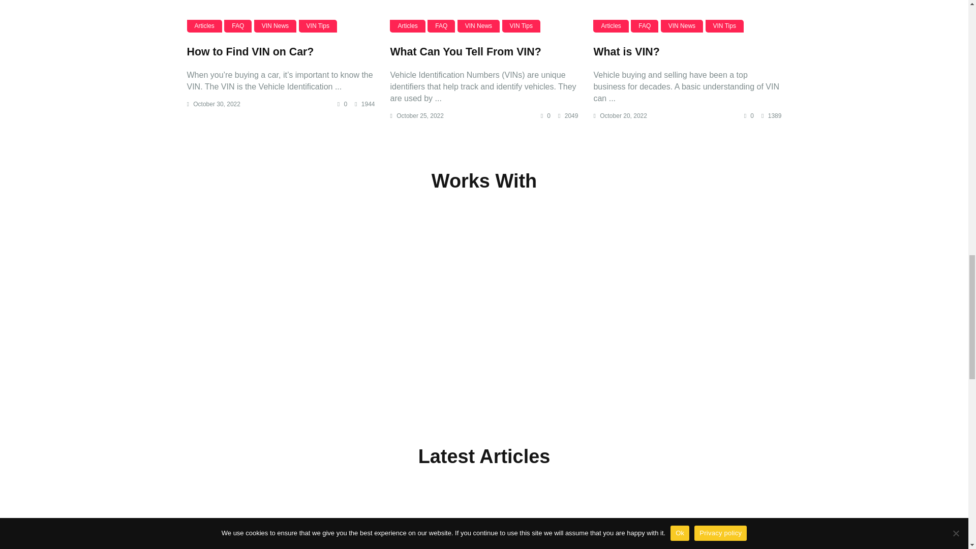 The image size is (976, 549). I want to click on What is VIN?, so click(687, 16).